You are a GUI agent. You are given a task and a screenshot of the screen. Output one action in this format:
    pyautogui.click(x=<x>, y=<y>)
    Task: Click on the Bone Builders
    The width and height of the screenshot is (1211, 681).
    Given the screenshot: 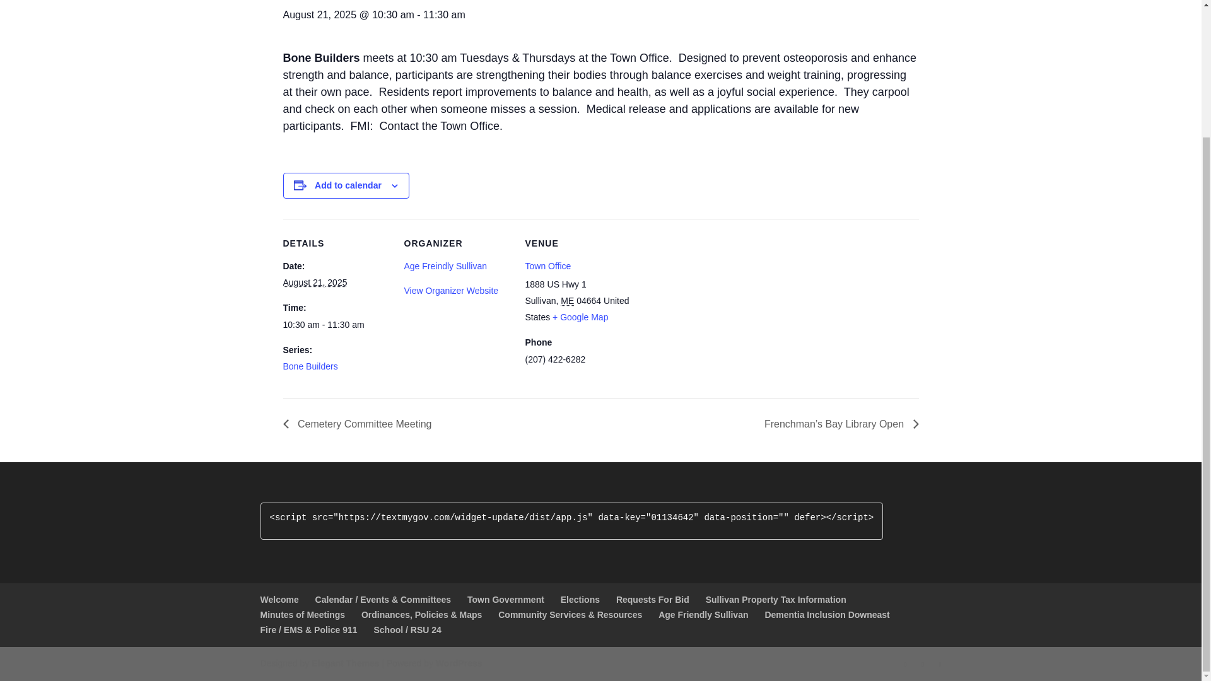 What is the action you would take?
    pyautogui.click(x=310, y=366)
    